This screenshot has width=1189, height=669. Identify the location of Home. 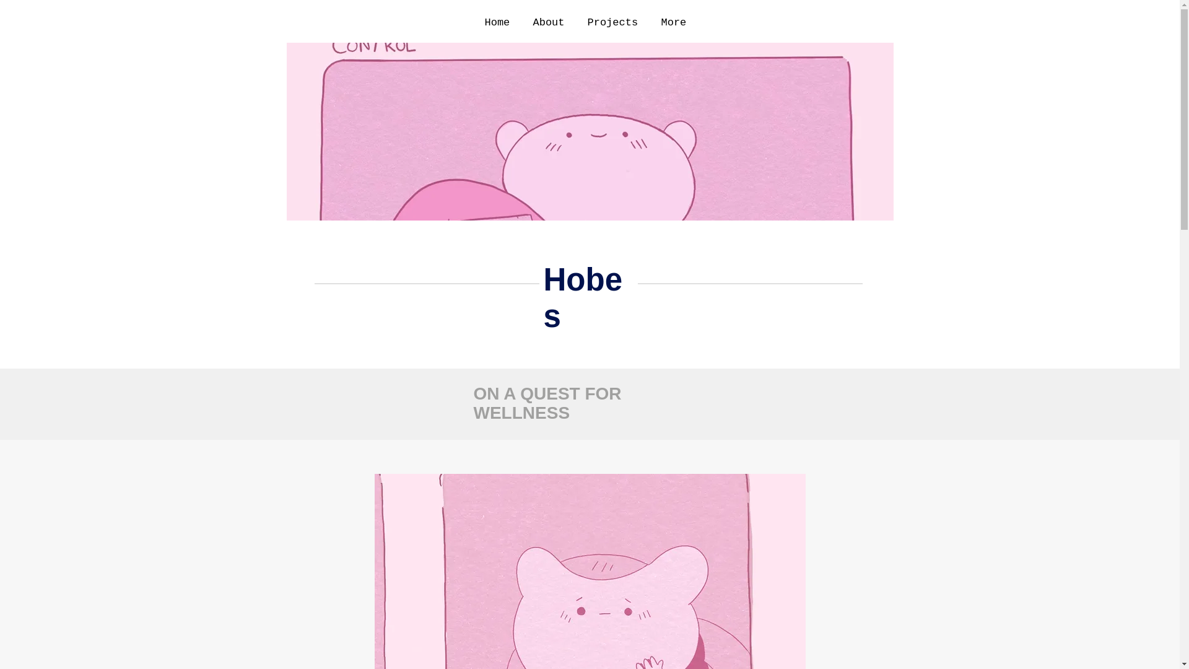
(500, 22).